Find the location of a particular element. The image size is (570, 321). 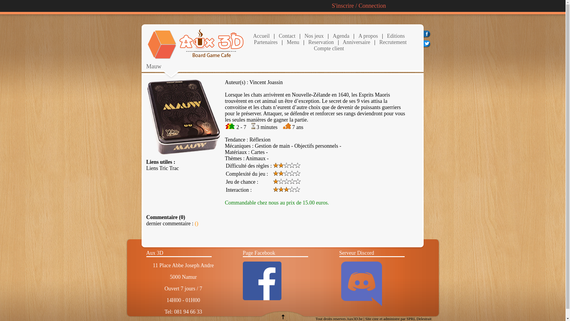

Agenda is located at coordinates (341, 36).